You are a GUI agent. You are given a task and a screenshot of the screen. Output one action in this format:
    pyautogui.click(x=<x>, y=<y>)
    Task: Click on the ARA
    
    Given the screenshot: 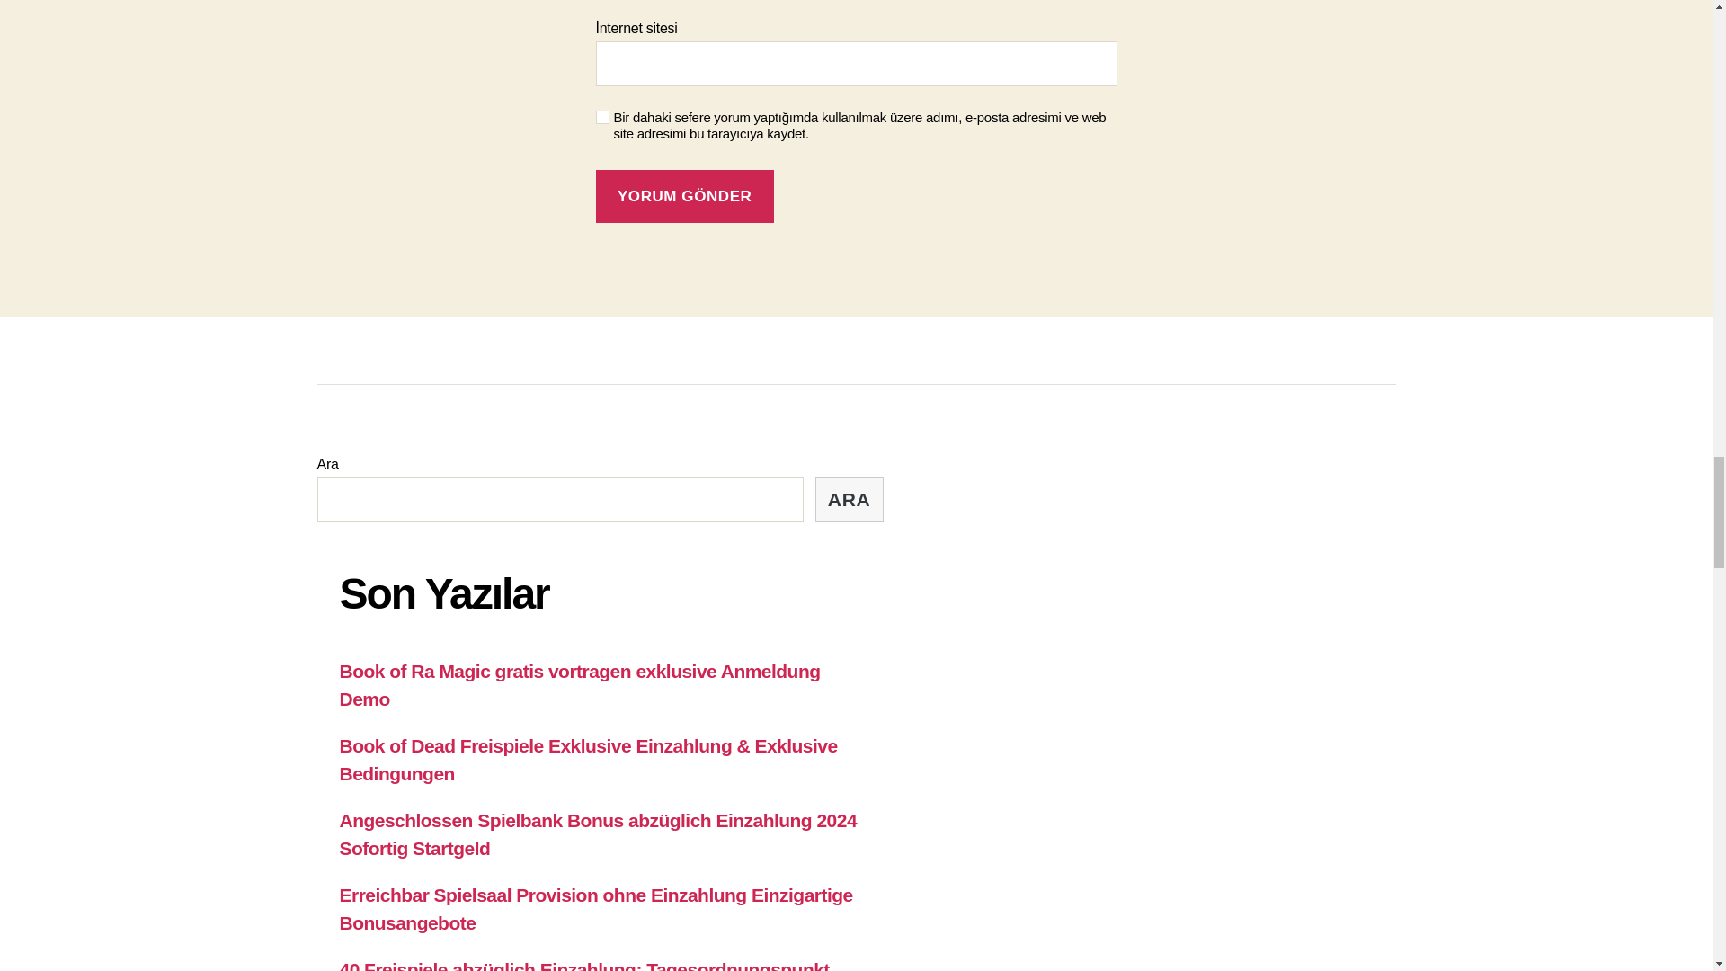 What is the action you would take?
    pyautogui.click(x=849, y=500)
    